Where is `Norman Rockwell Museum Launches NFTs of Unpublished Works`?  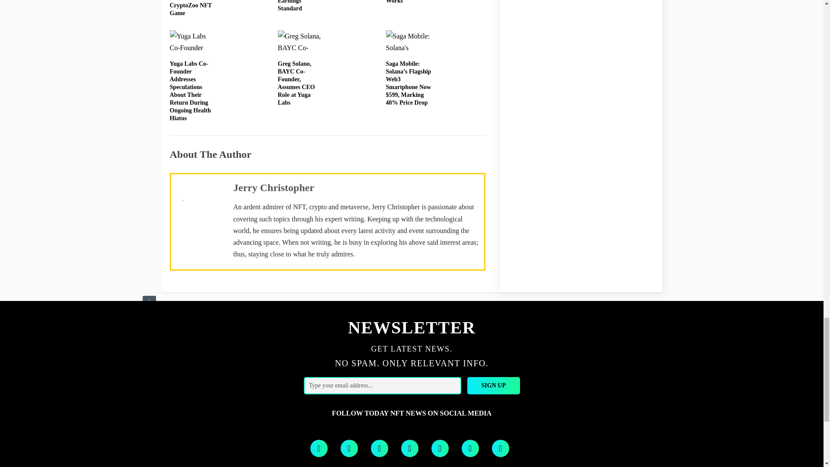
Norman Rockwell Museum Launches NFTs of Unpublished Works is located at coordinates (405, 2).